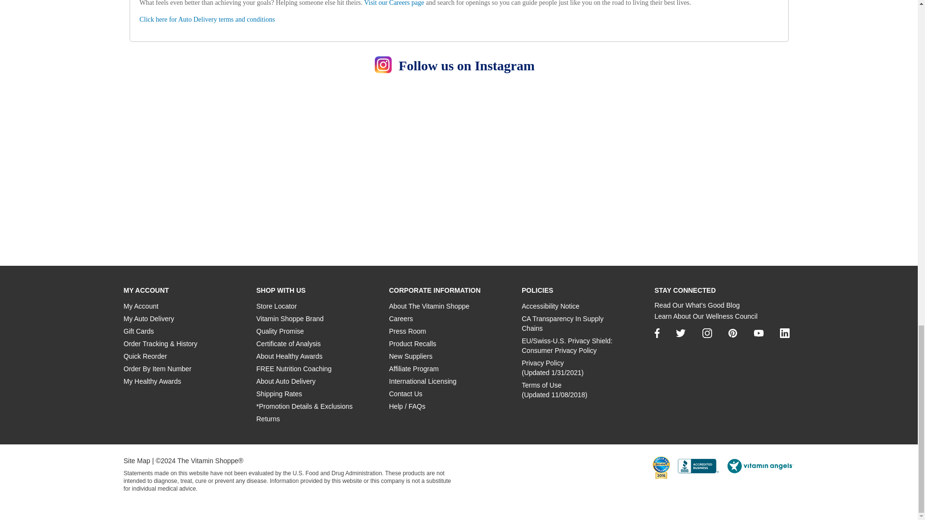 Image resolution: width=925 pixels, height=520 pixels. Describe the element at coordinates (733, 333) in the screenshot. I see `Pinterest` at that location.